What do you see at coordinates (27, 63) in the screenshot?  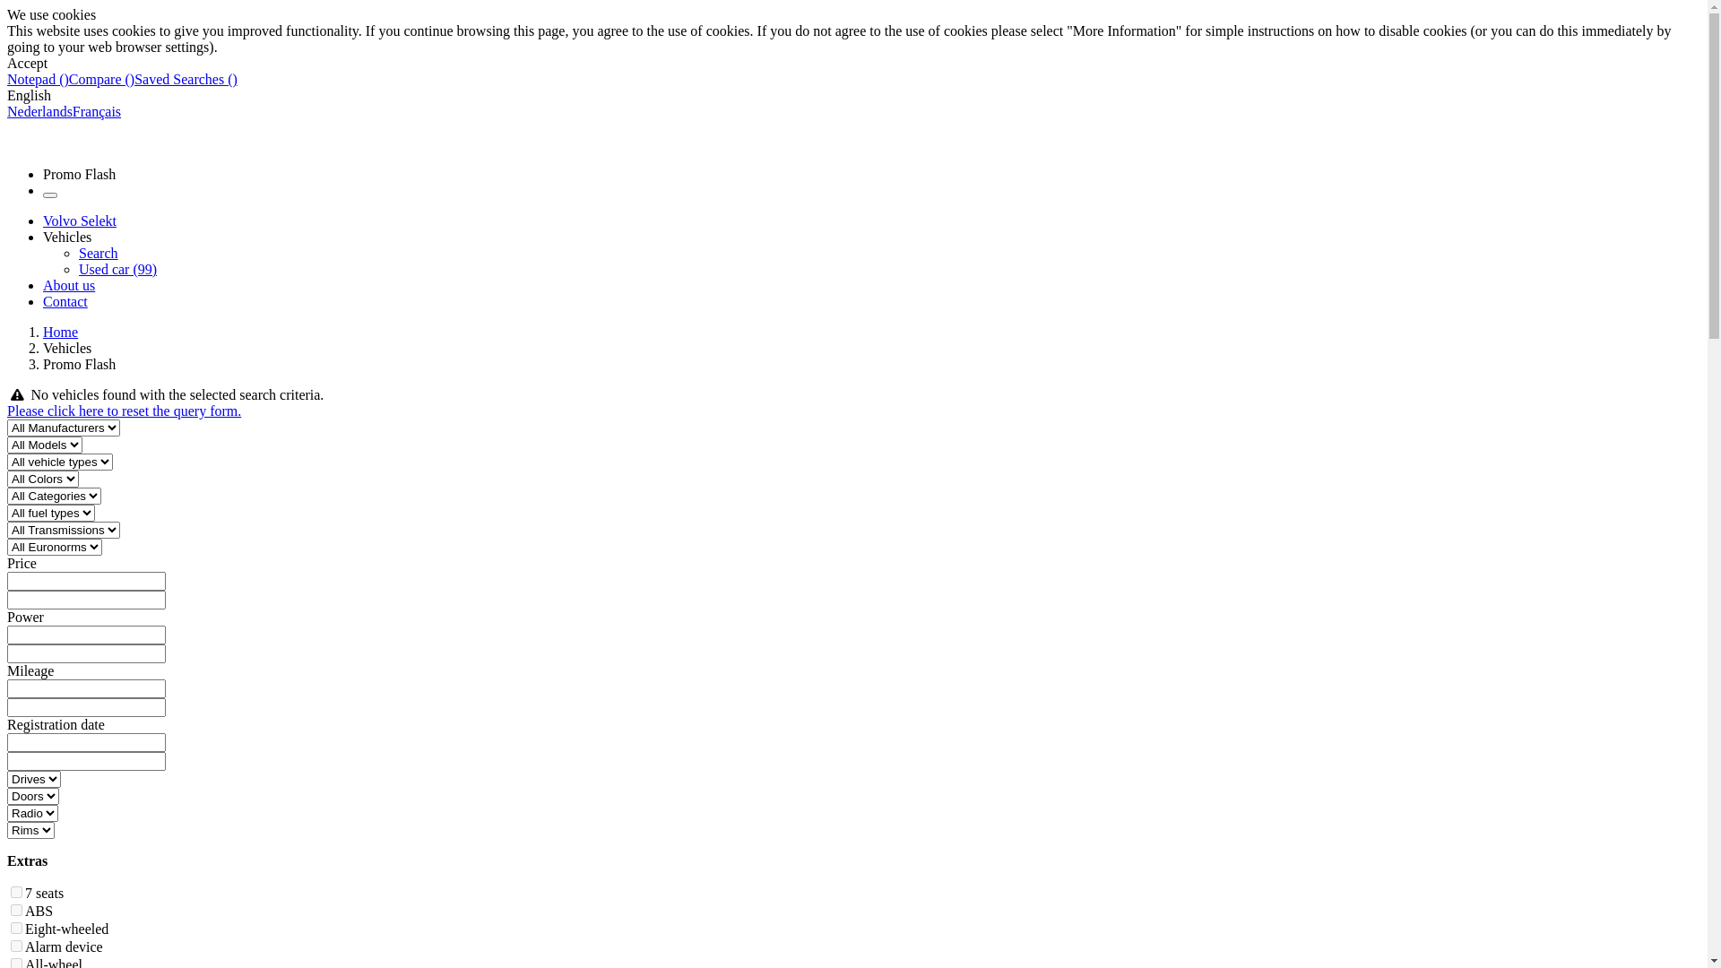 I see `Accept` at bounding box center [27, 63].